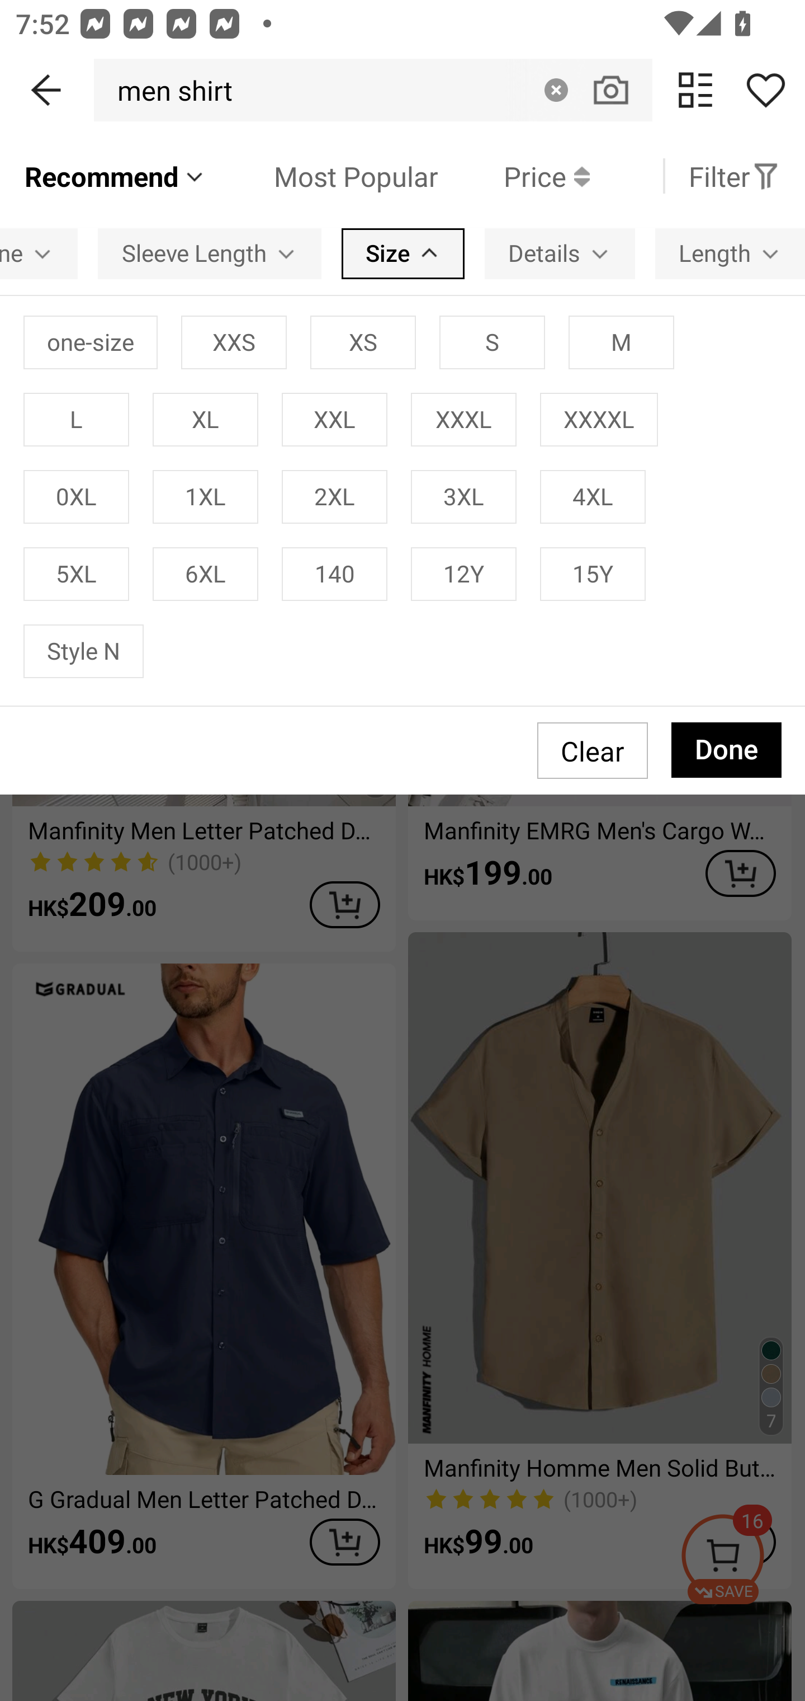 This screenshot has height=1701, width=805. What do you see at coordinates (556, 90) in the screenshot?
I see `Clear` at bounding box center [556, 90].